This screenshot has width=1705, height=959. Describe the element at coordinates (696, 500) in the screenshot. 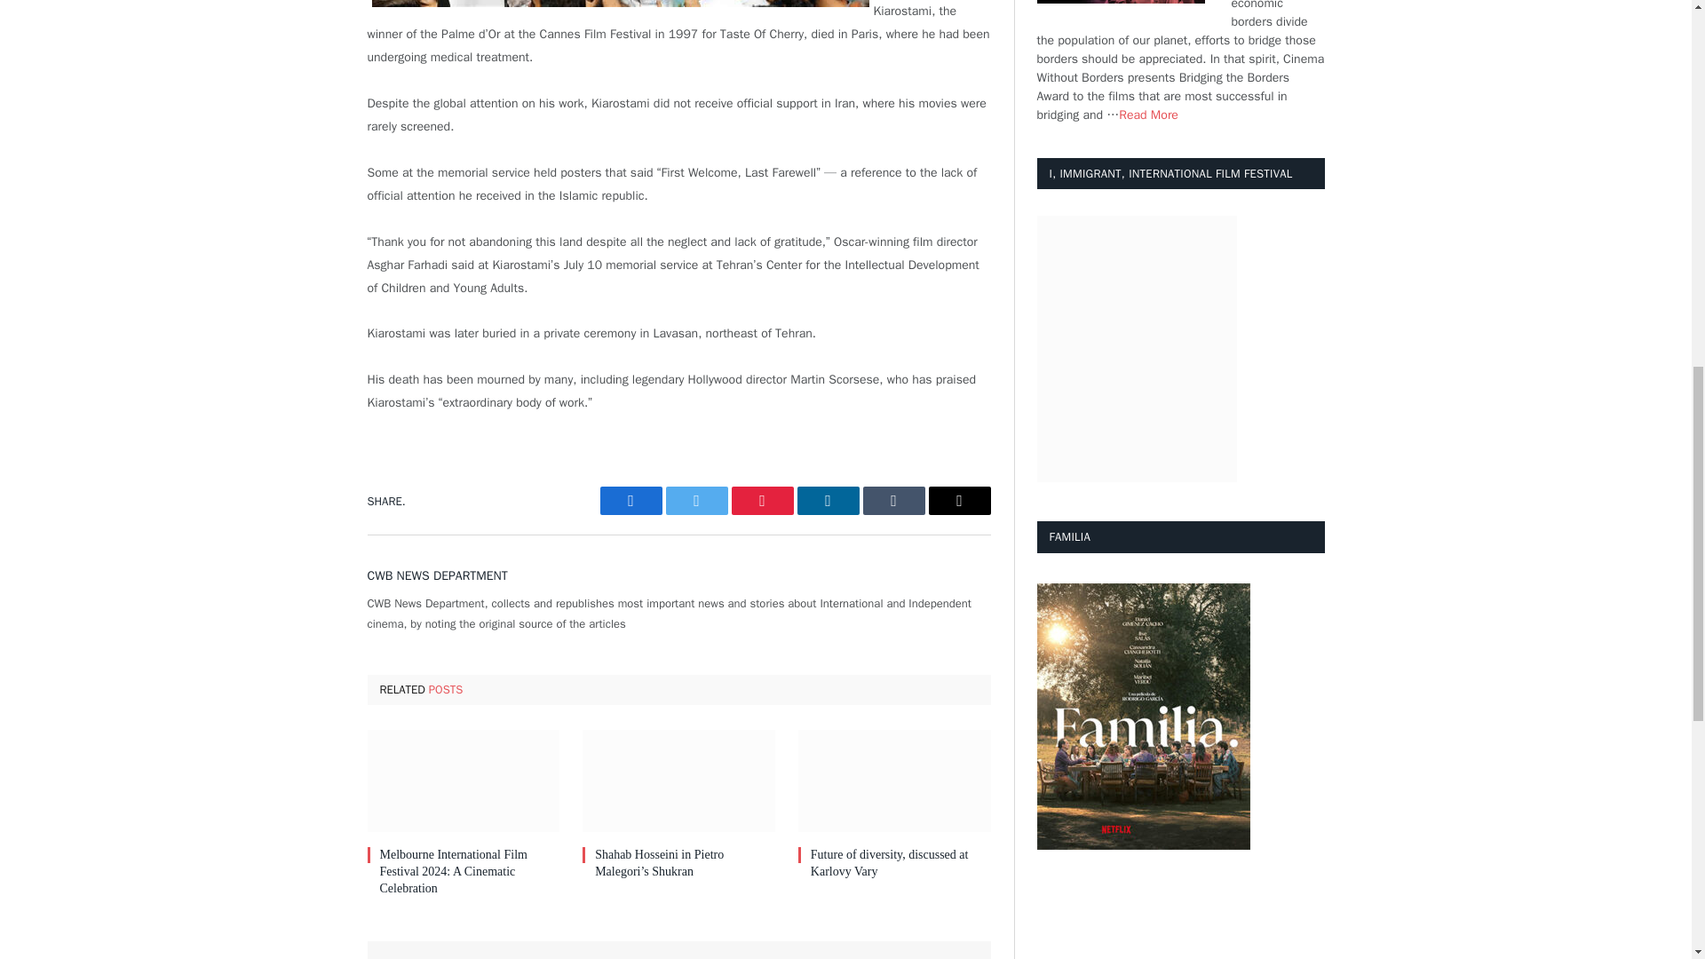

I see `Twitter` at that location.